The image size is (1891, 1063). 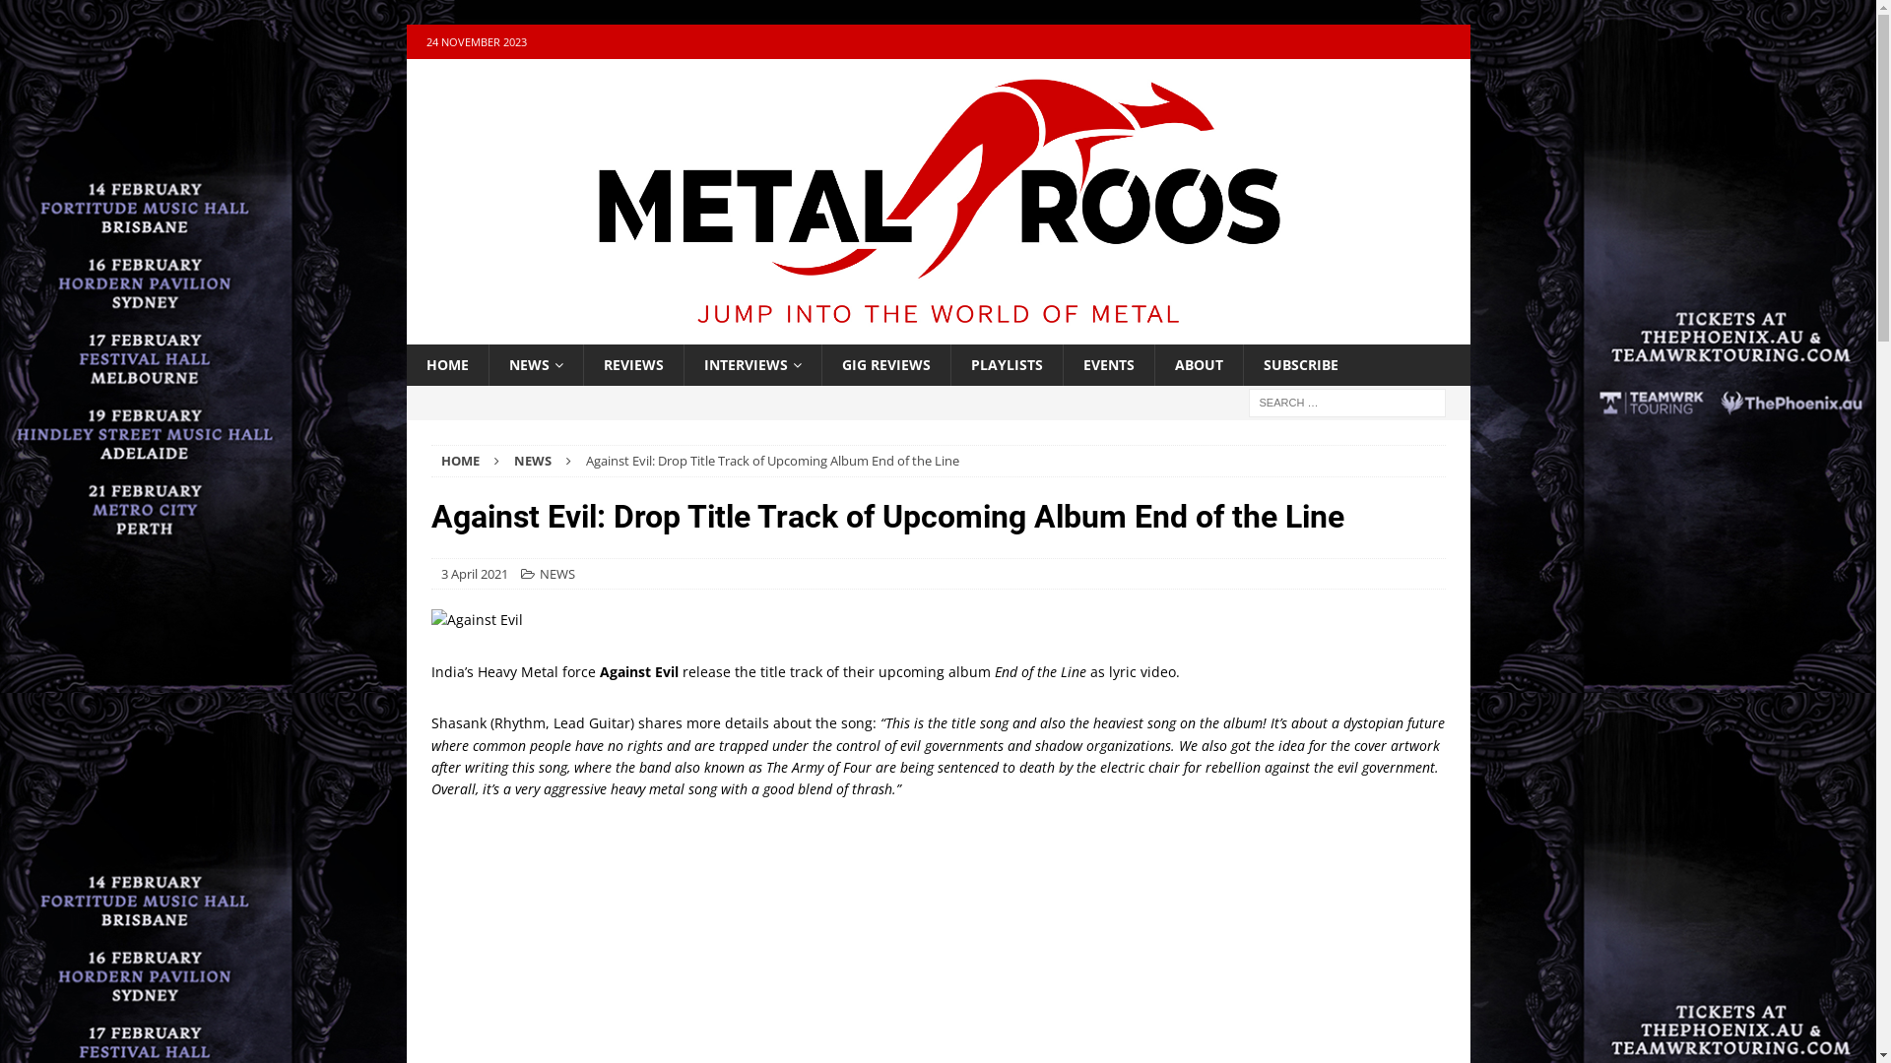 I want to click on 3 April 2021, so click(x=475, y=574).